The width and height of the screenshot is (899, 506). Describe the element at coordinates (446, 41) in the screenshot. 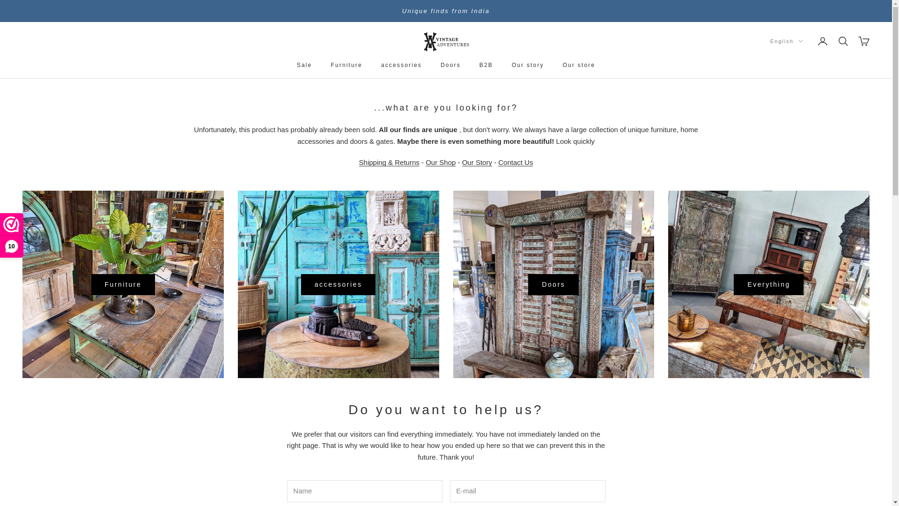

I see `Vintage Adventures` at that location.